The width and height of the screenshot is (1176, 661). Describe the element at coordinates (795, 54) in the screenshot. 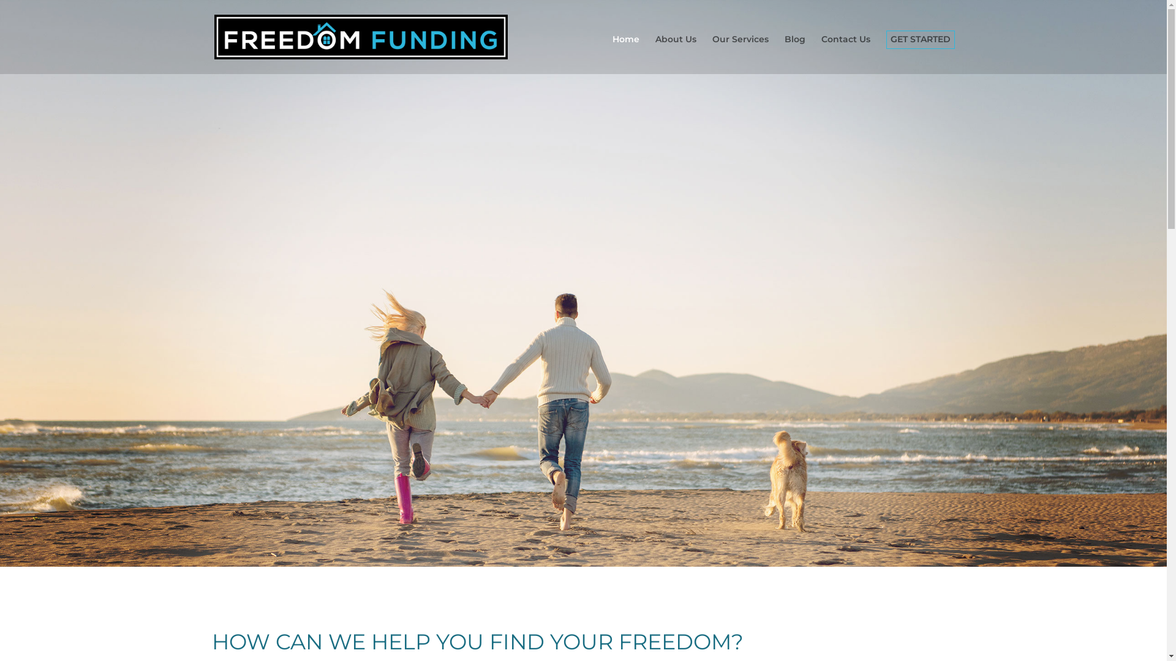

I see `Blog` at that location.